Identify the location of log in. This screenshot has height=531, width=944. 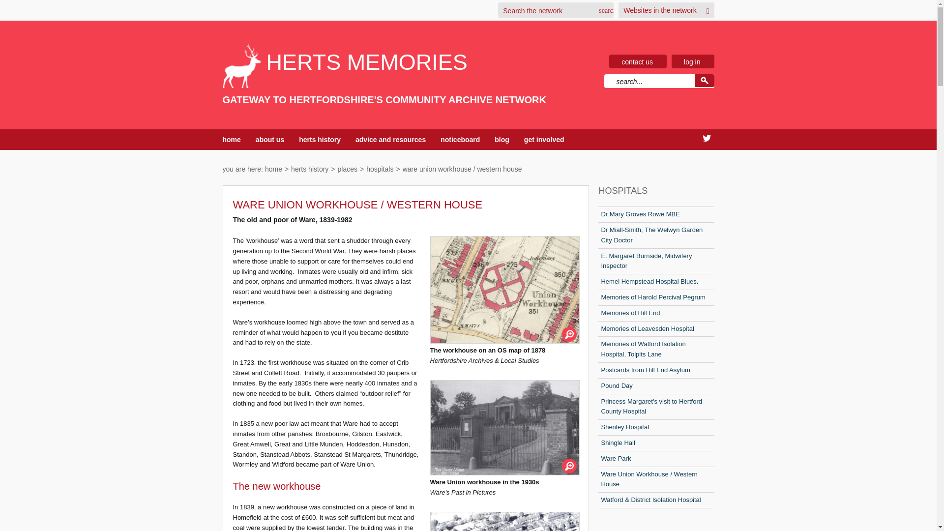
(692, 61).